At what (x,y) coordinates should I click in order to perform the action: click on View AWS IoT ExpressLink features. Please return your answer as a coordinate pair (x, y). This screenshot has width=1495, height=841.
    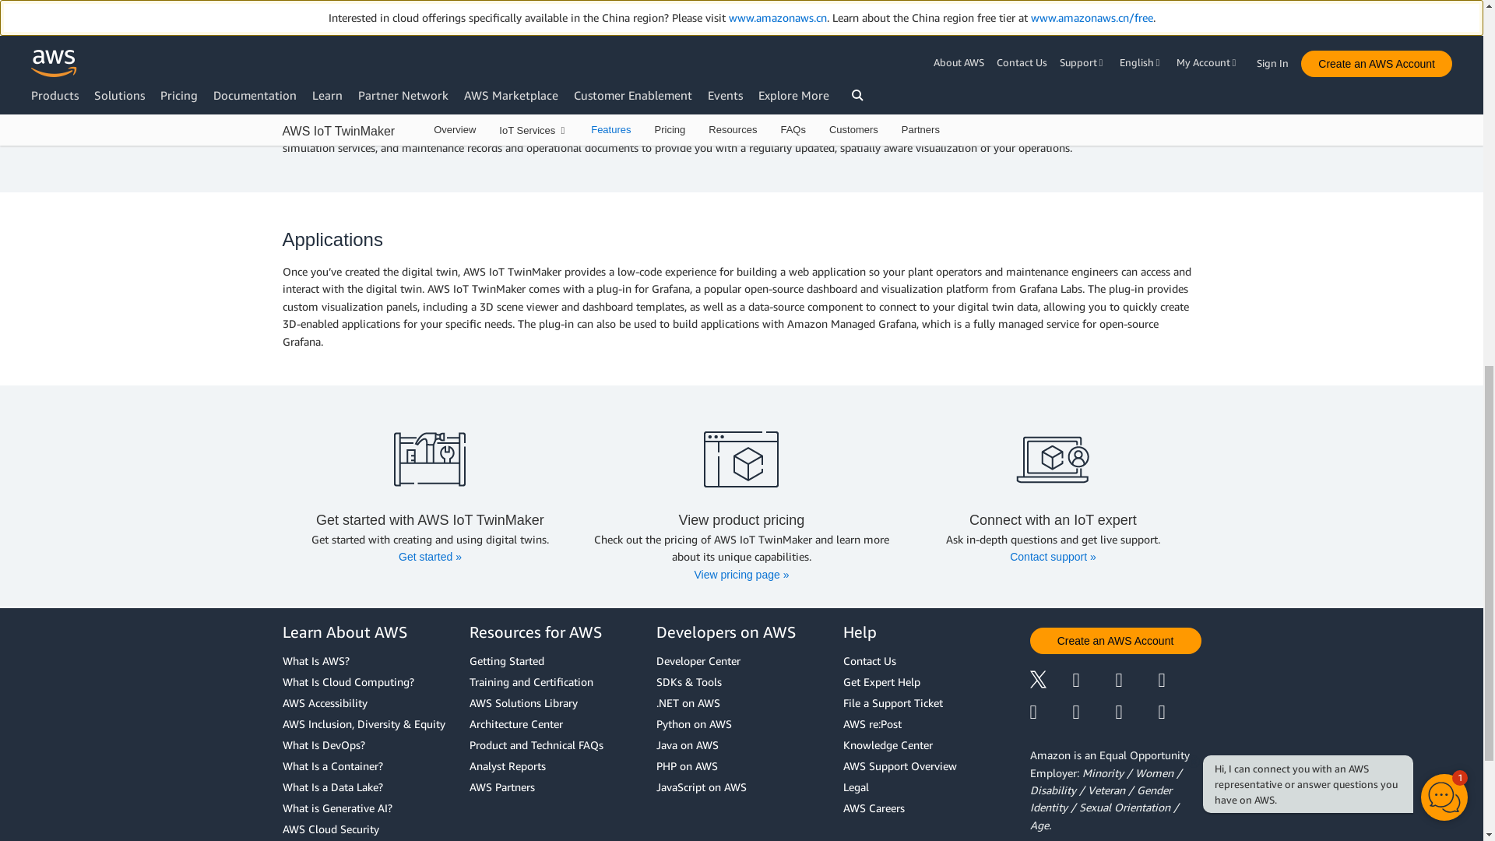
    Looking at the image, I should click on (741, 459).